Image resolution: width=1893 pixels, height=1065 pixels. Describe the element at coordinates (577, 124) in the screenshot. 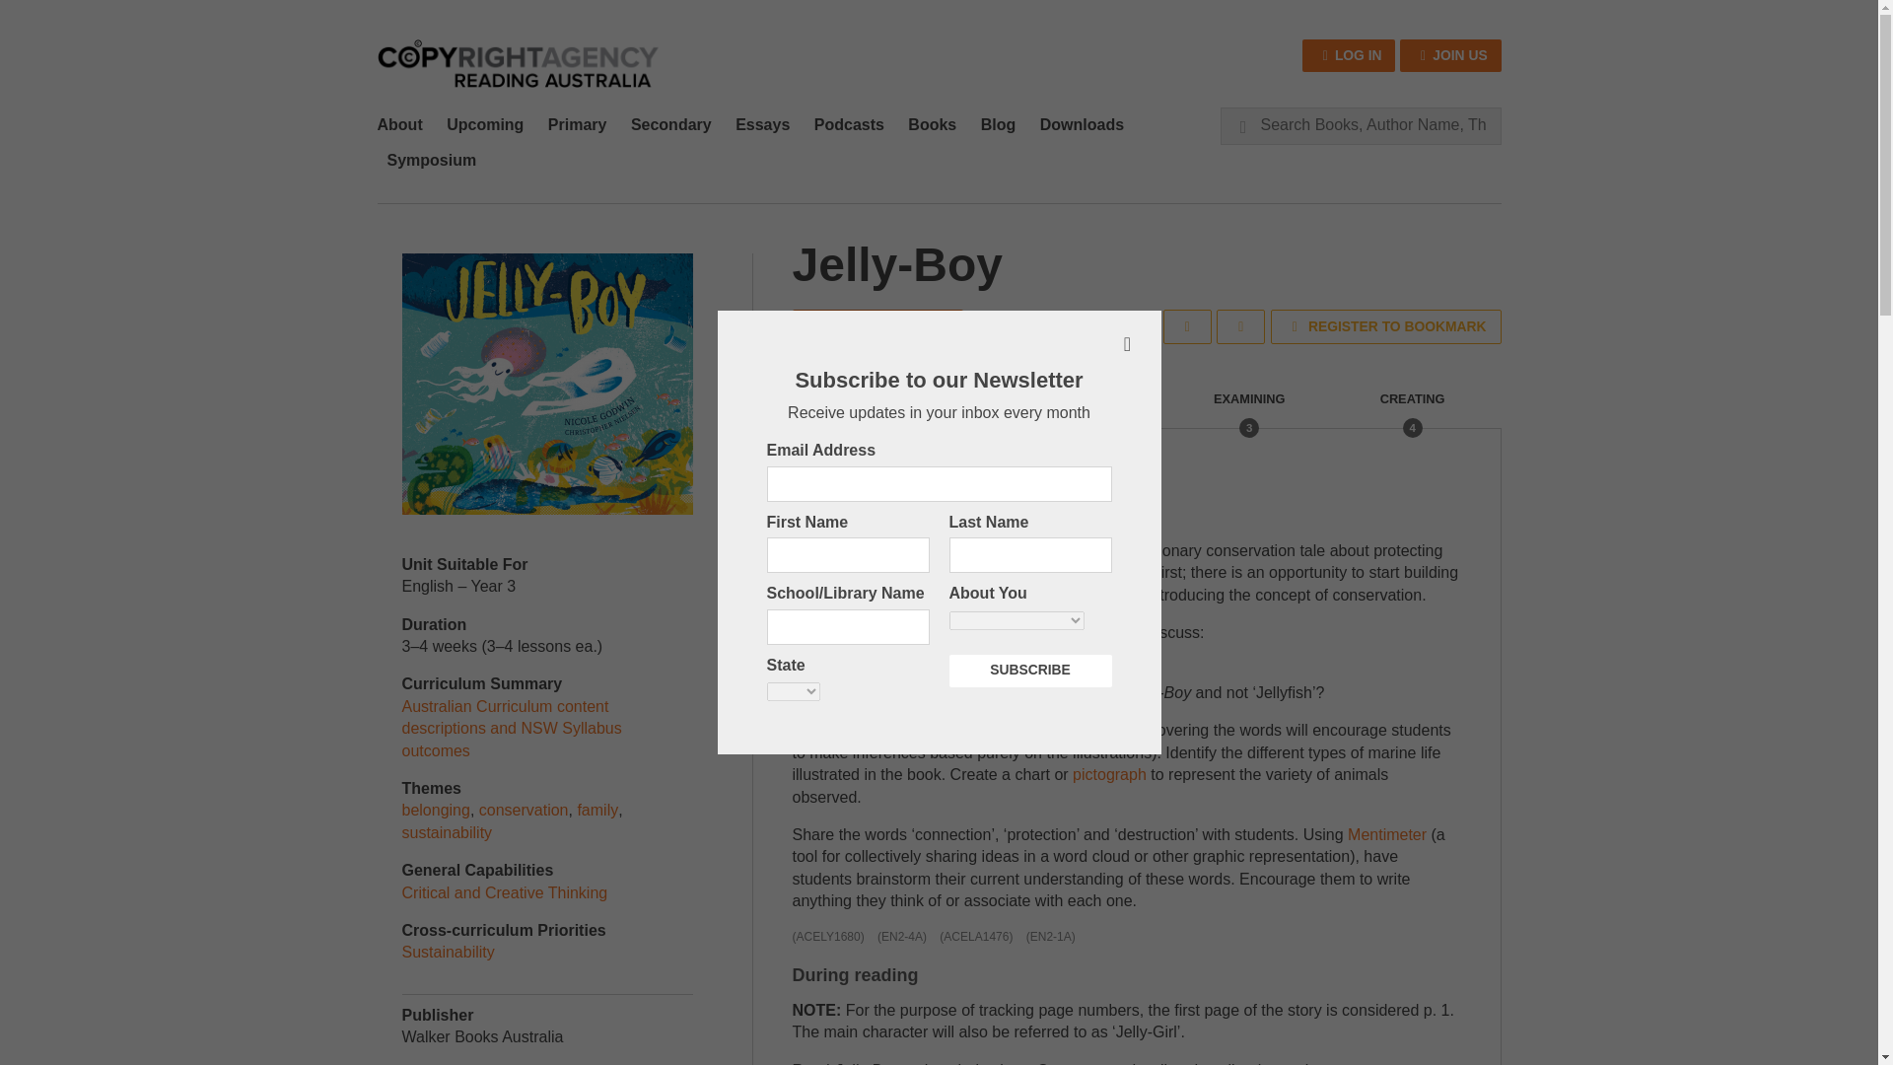

I see `Primary` at that location.